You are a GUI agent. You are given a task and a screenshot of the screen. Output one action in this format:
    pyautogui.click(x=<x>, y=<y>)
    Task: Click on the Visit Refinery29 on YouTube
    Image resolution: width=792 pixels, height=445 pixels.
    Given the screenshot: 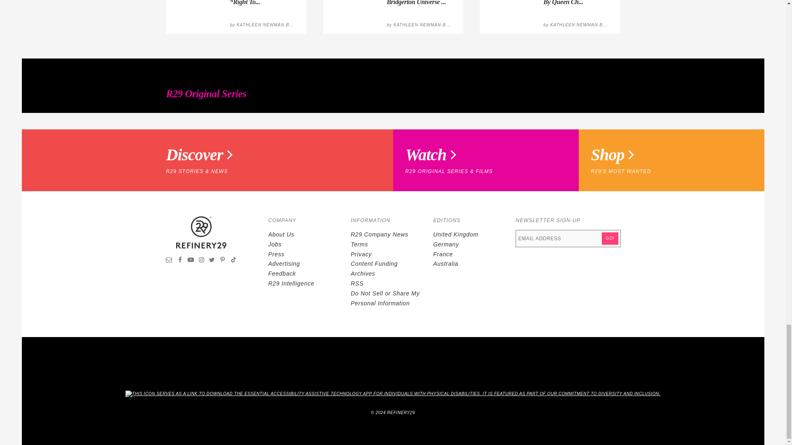 What is the action you would take?
    pyautogui.click(x=191, y=261)
    